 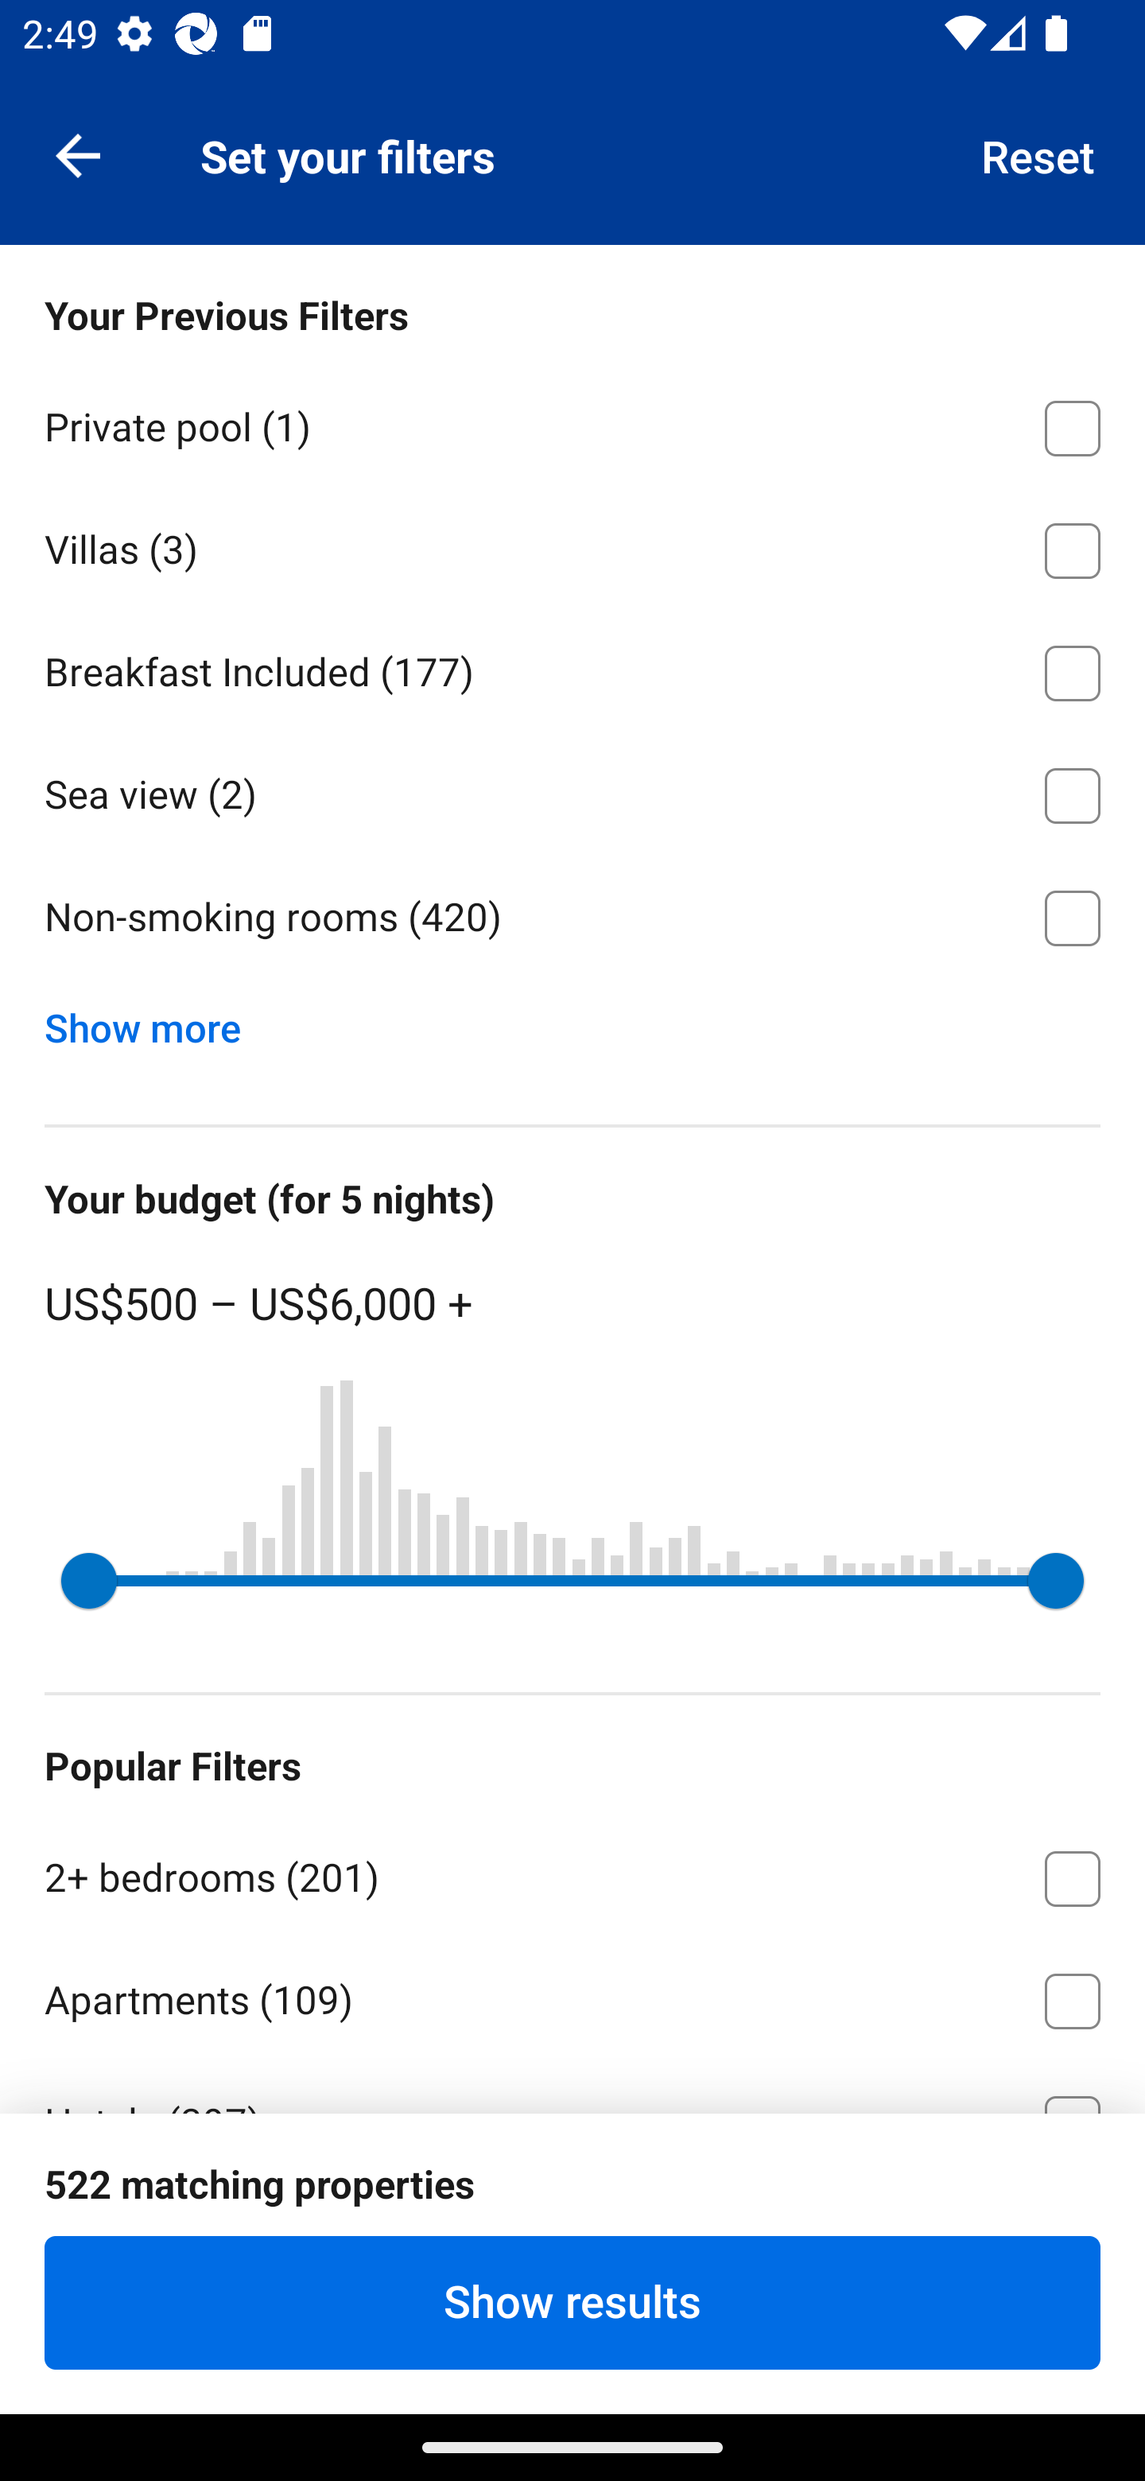 What do you see at coordinates (572, 1996) in the screenshot?
I see `Apartments ⁦(109)` at bounding box center [572, 1996].